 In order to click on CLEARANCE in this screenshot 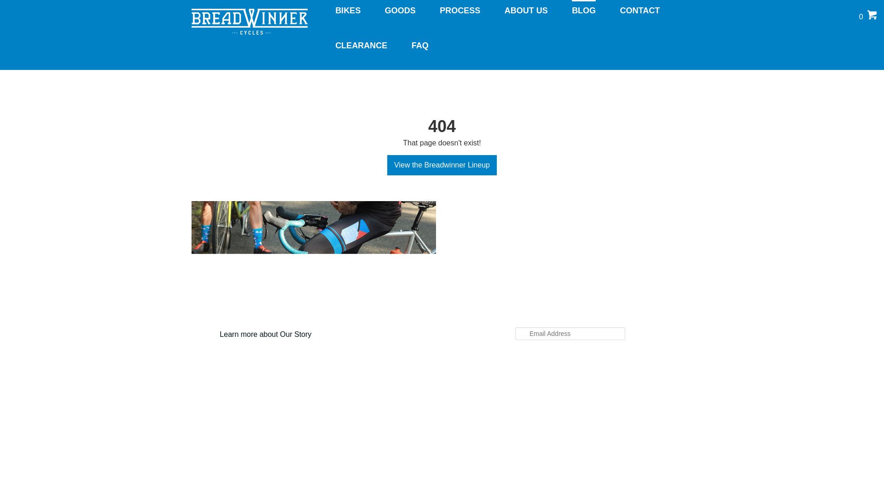, I will do `click(361, 45)`.